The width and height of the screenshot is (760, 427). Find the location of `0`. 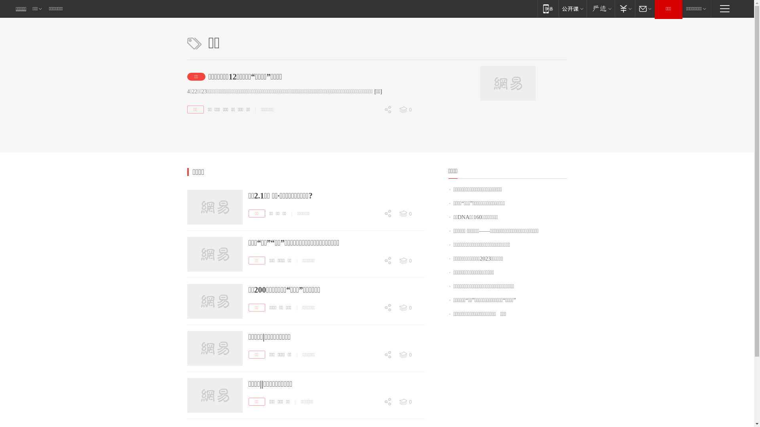

0 is located at coordinates (372, 416).